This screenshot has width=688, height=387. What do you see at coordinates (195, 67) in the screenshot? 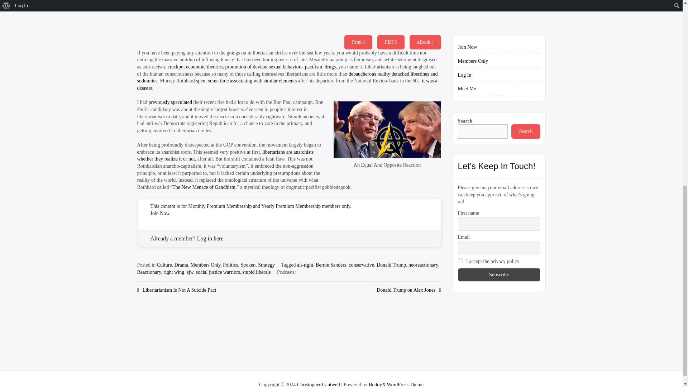
I see `crackpot economic theories` at bounding box center [195, 67].